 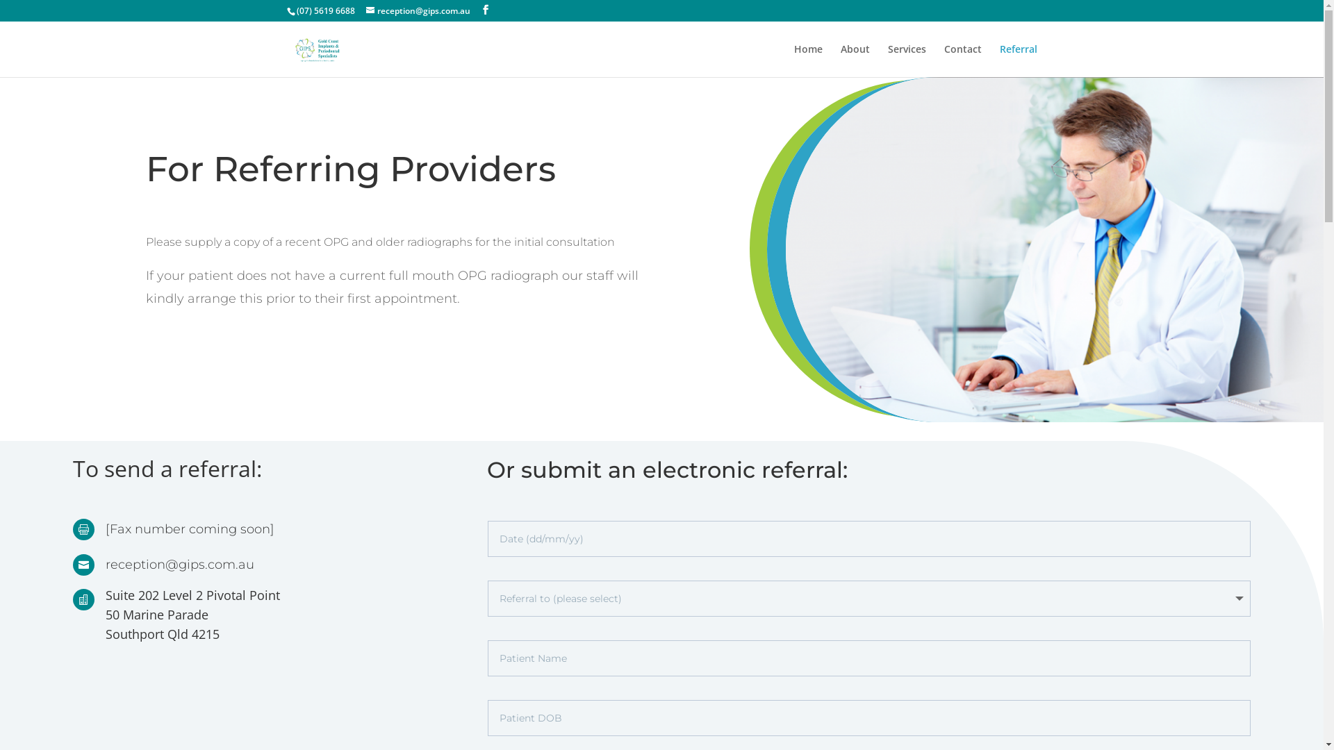 I want to click on Home, so click(x=807, y=61).